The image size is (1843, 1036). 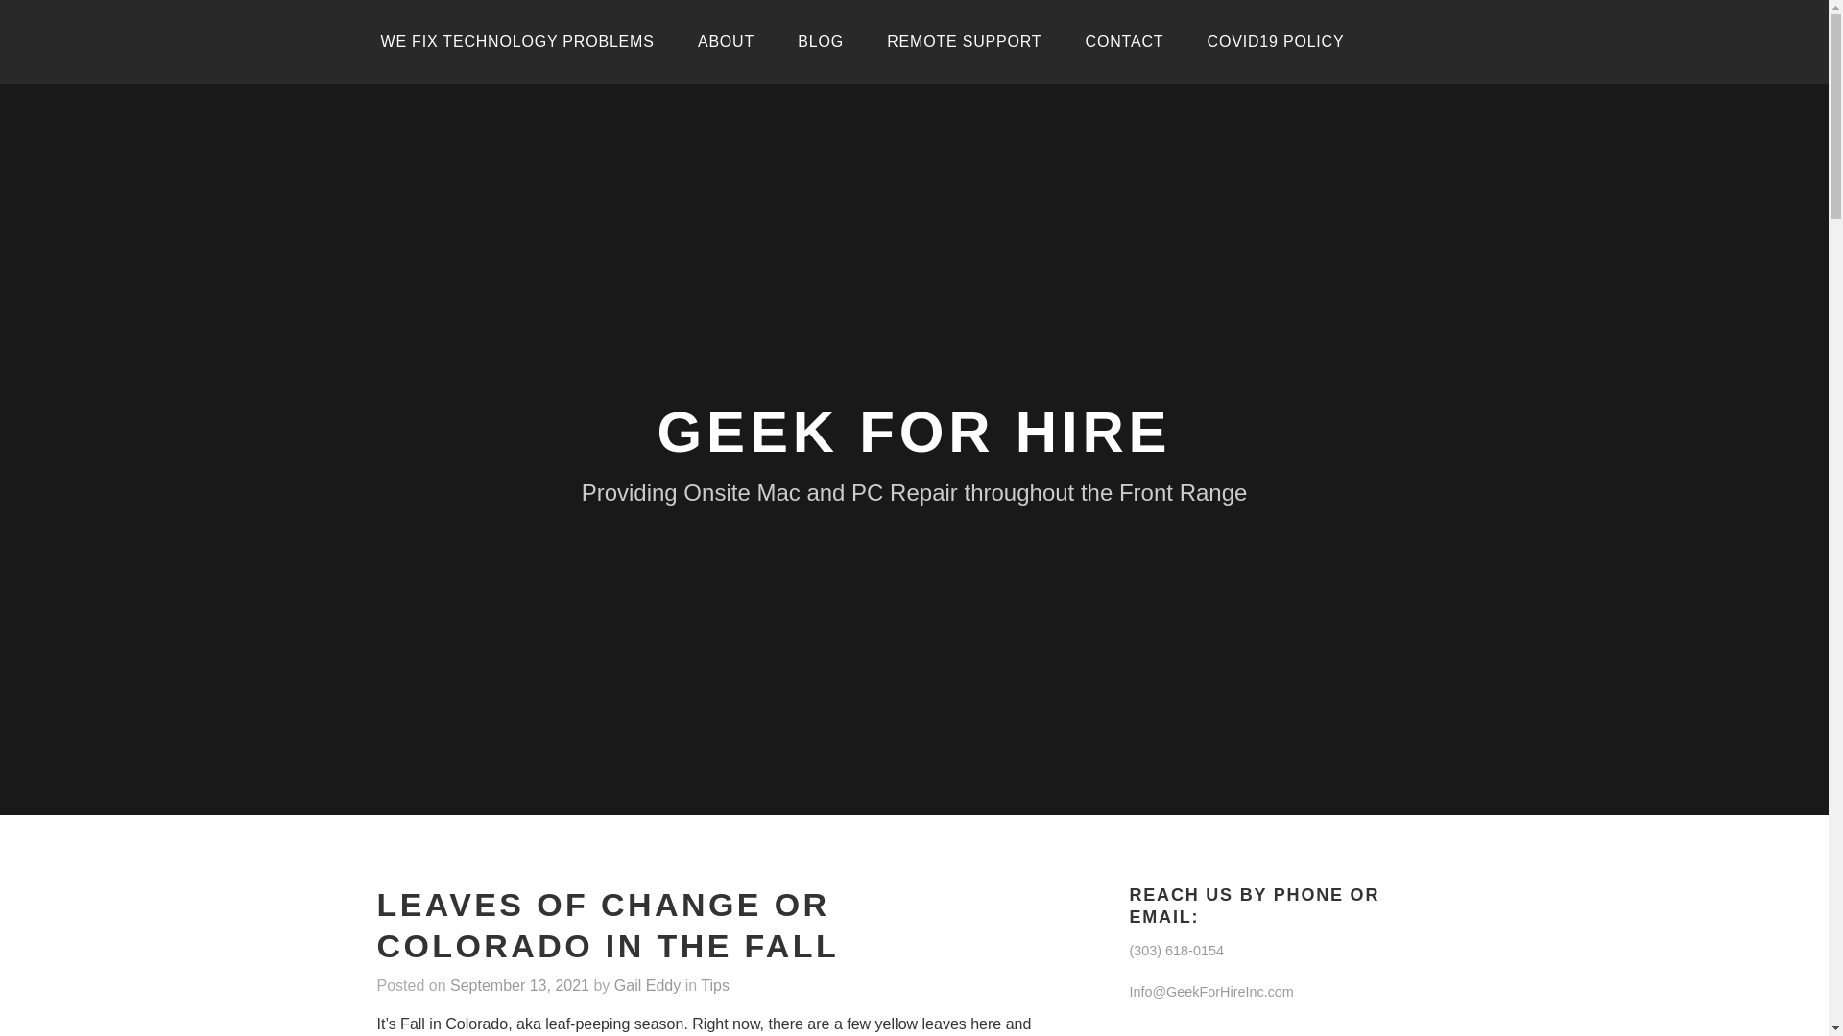 I want to click on COVID19 POLICY, so click(x=1276, y=42).